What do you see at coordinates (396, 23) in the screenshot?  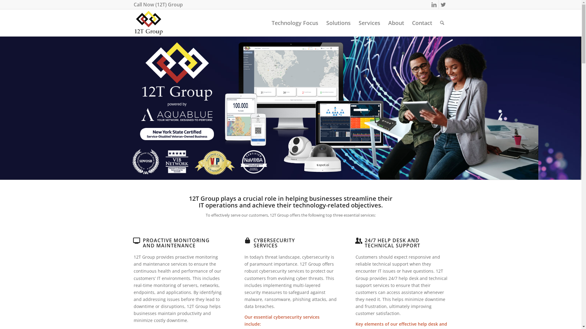 I see `About` at bounding box center [396, 23].